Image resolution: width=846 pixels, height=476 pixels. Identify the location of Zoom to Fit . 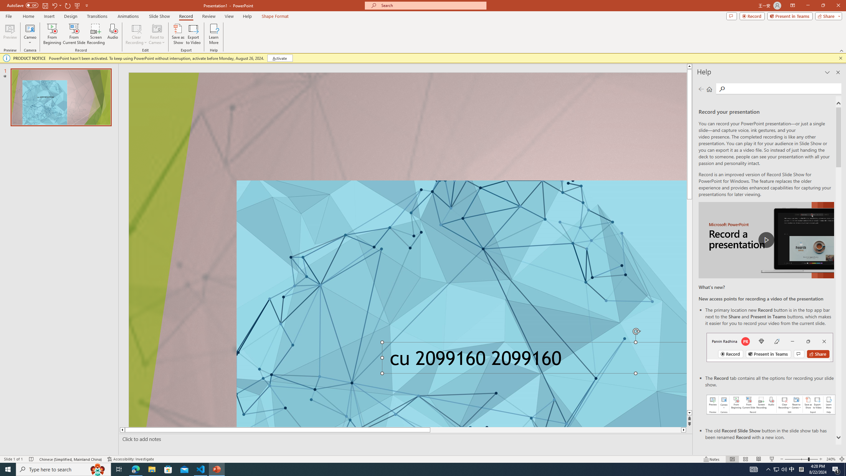
(842, 459).